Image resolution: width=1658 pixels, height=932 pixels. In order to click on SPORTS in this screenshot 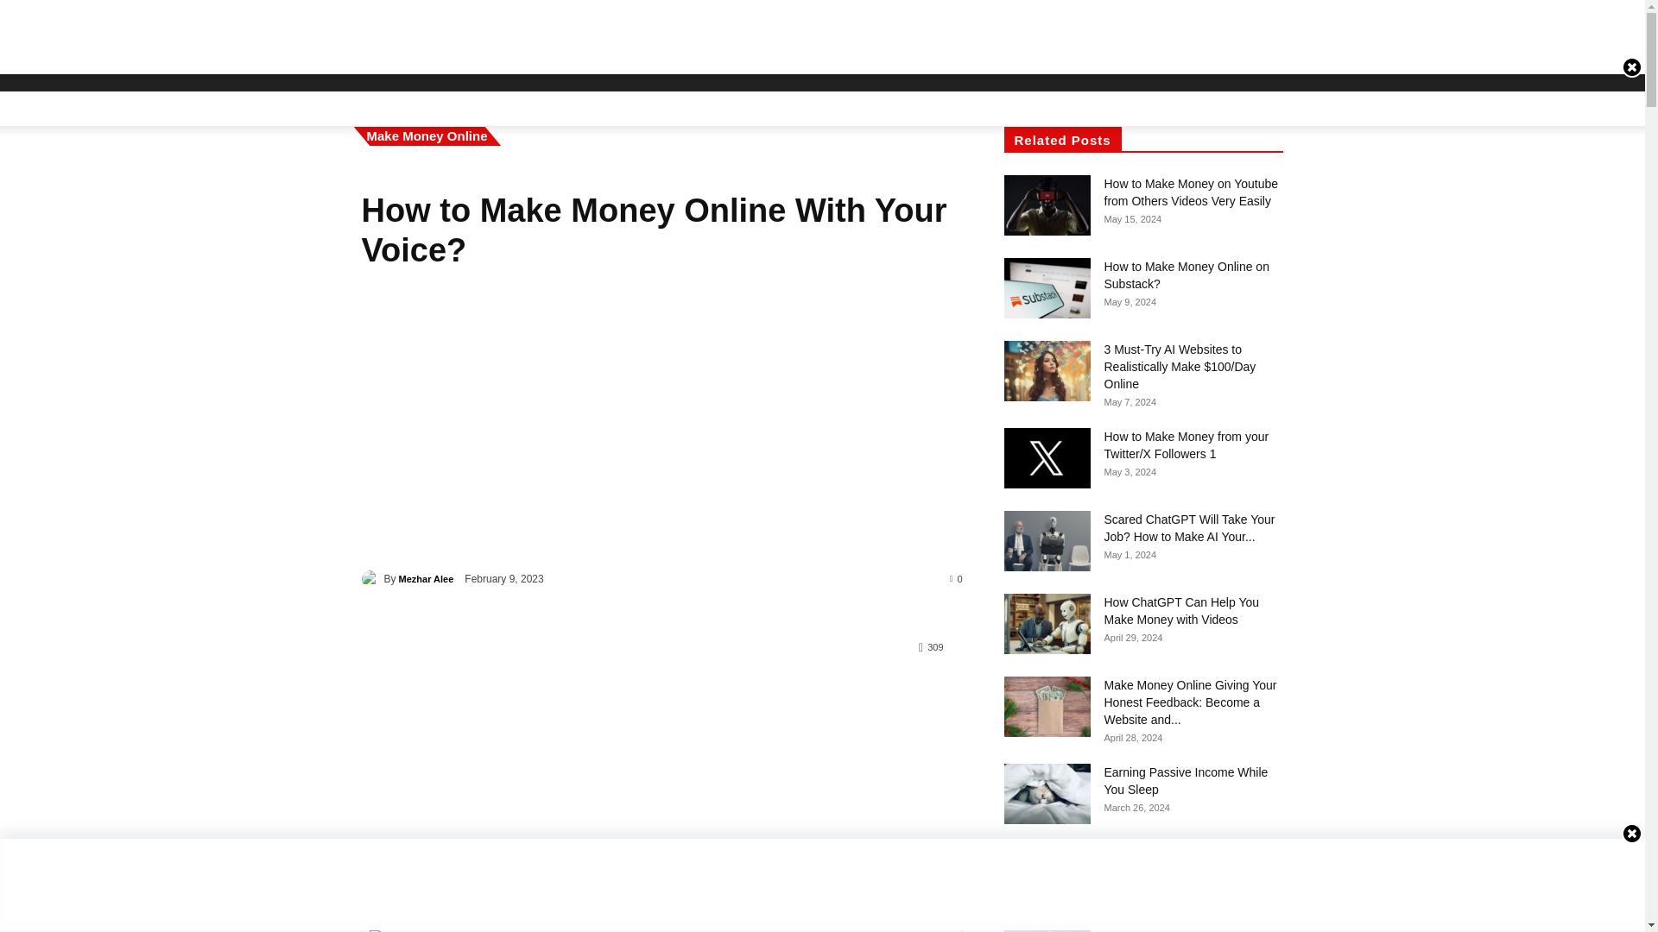, I will do `click(1078, 29)`.